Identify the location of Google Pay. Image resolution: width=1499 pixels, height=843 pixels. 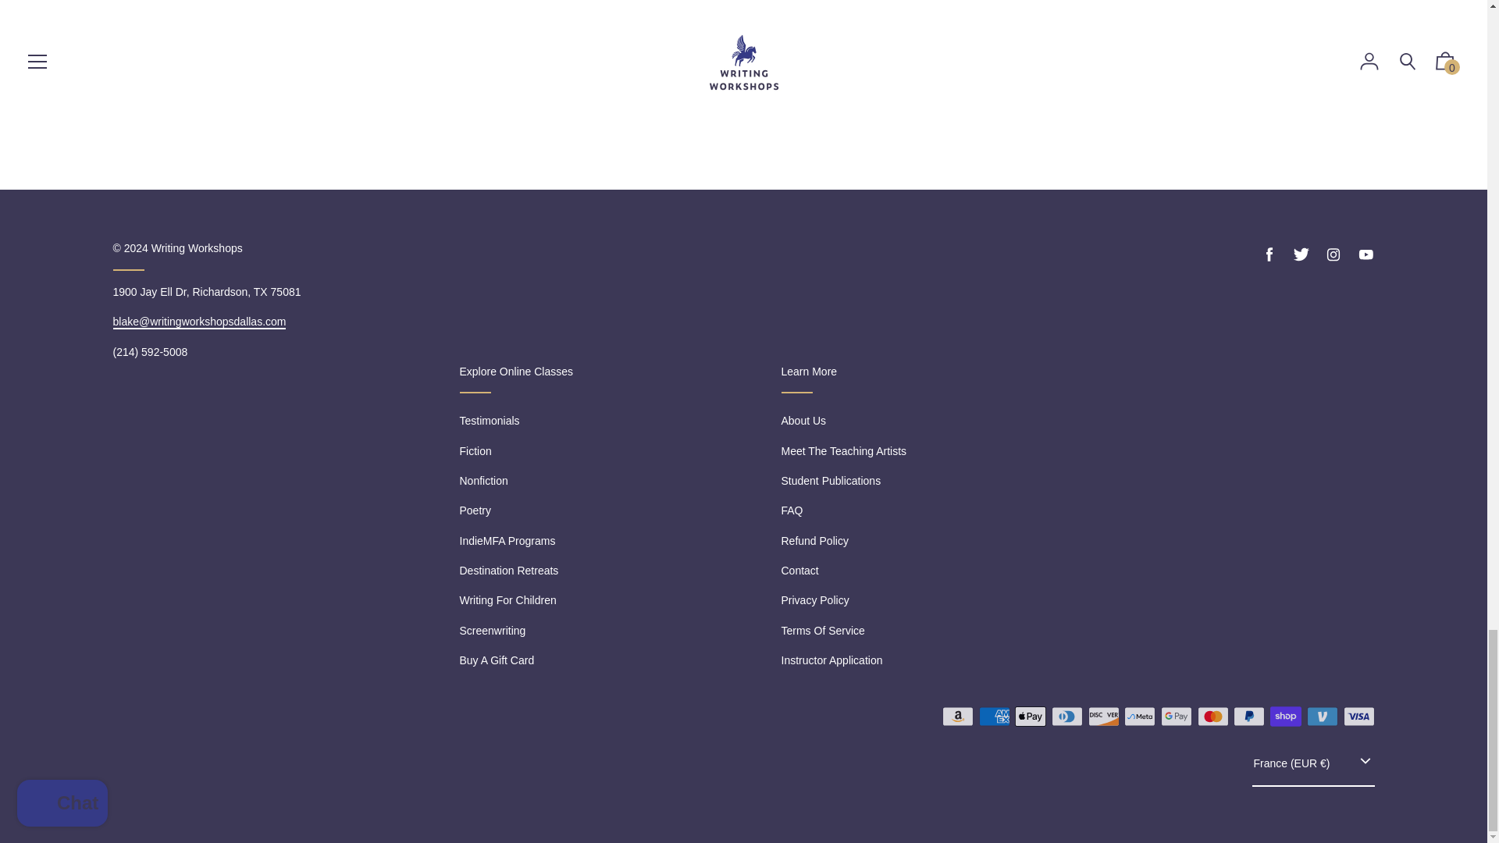
(1176, 717).